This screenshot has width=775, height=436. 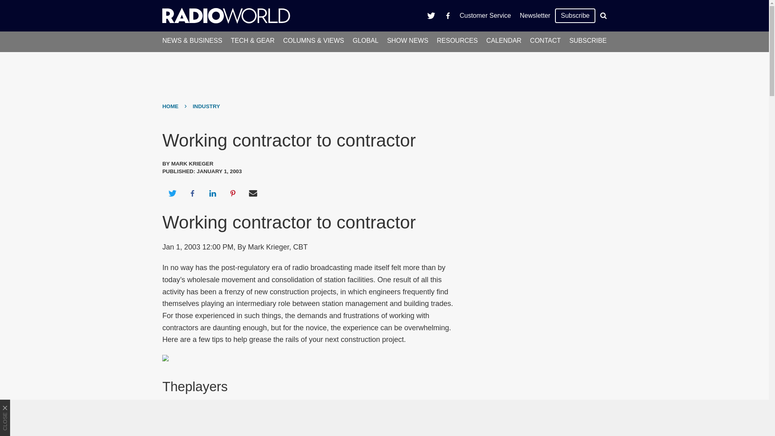 What do you see at coordinates (192, 193) in the screenshot?
I see `Share on Facebook` at bounding box center [192, 193].